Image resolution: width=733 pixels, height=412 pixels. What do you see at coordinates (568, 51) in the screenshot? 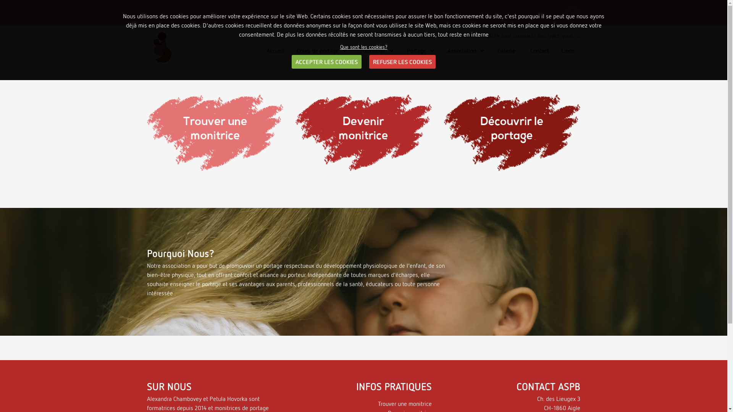
I see `Liens` at bounding box center [568, 51].